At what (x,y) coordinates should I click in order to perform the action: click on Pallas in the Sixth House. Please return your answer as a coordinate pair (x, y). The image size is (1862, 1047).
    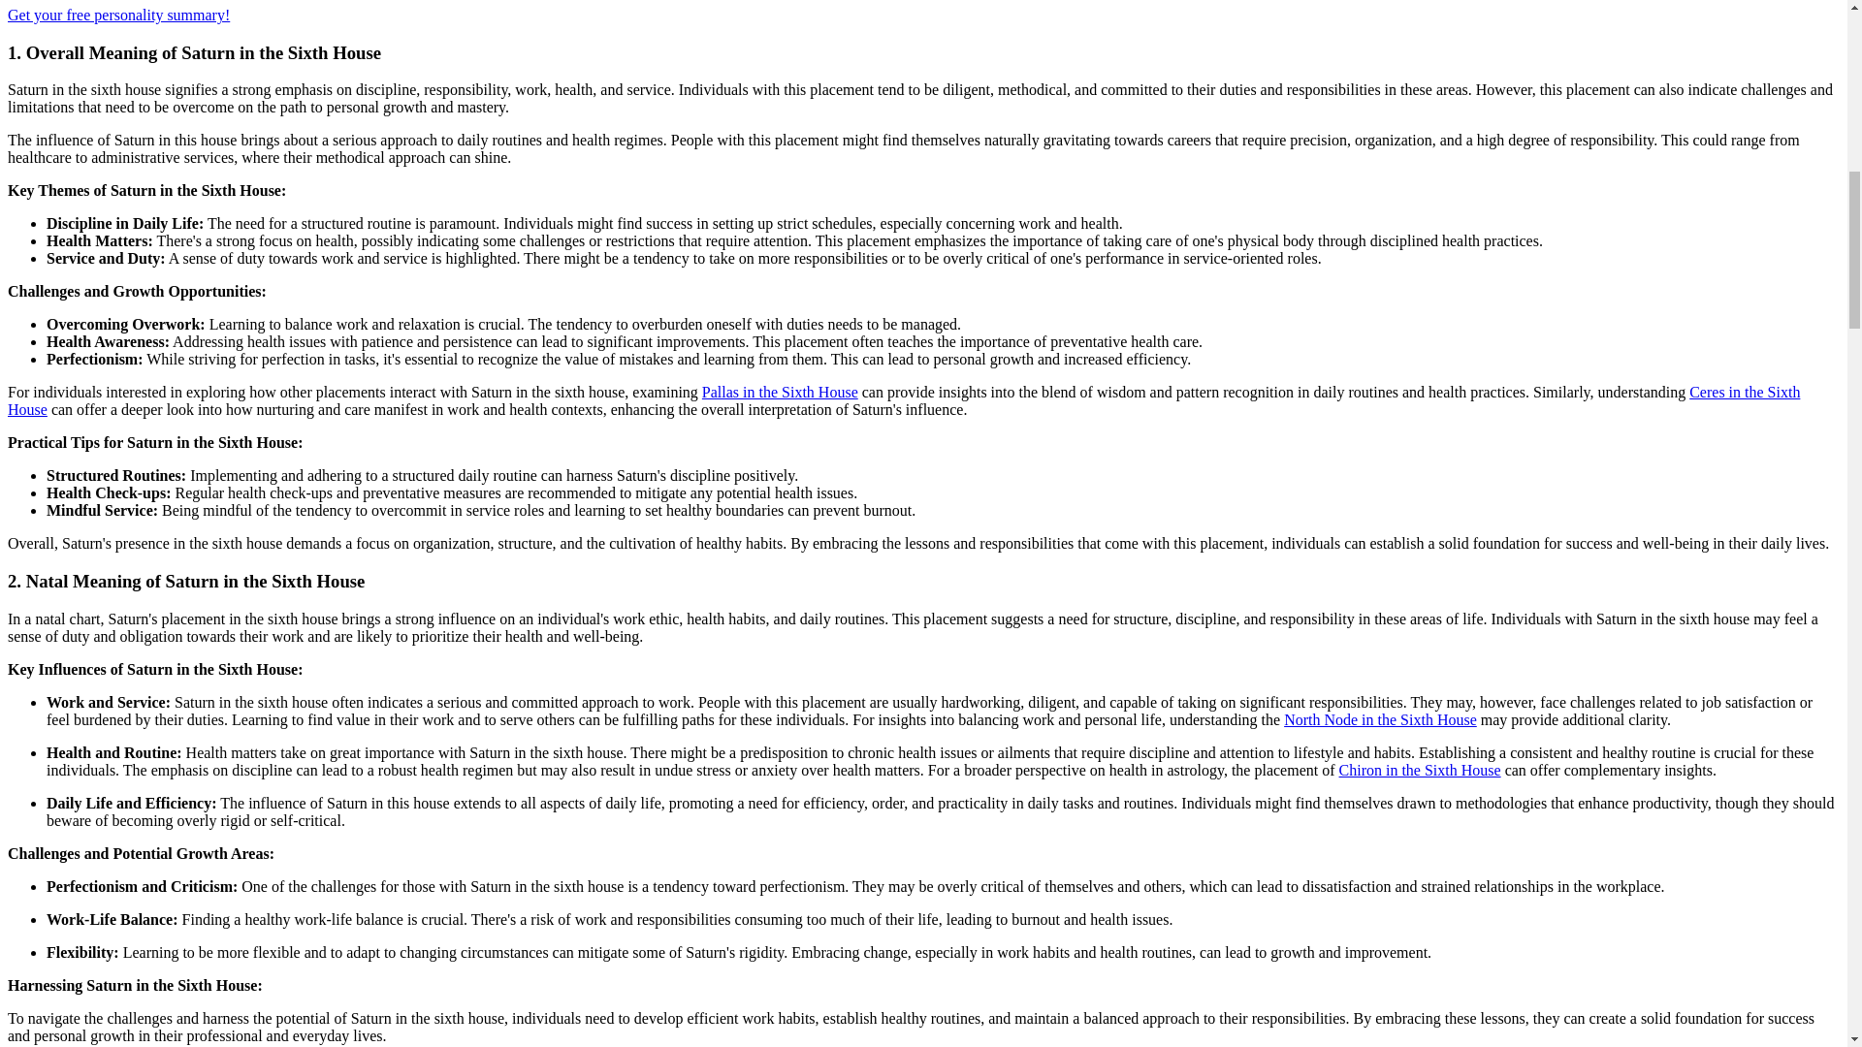
    Looking at the image, I should click on (780, 392).